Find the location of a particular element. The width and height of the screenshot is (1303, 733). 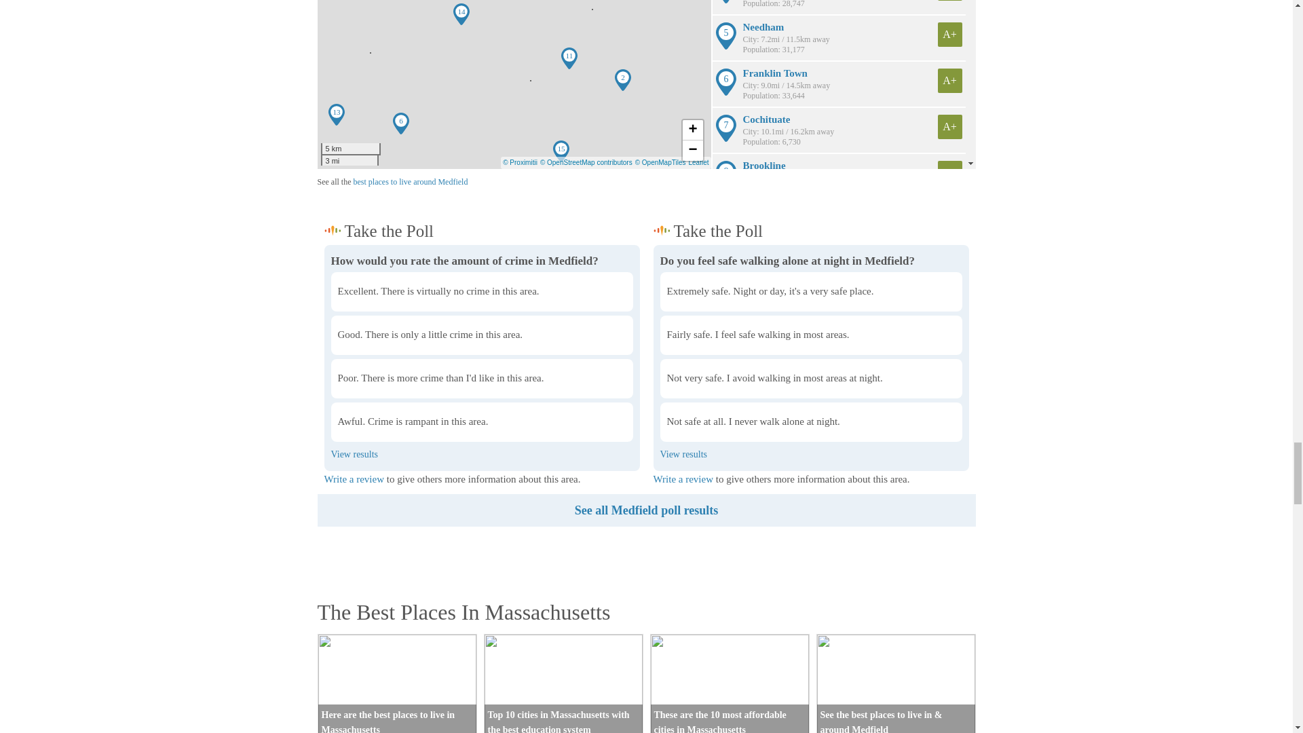

1 is located at coordinates (335, 257).